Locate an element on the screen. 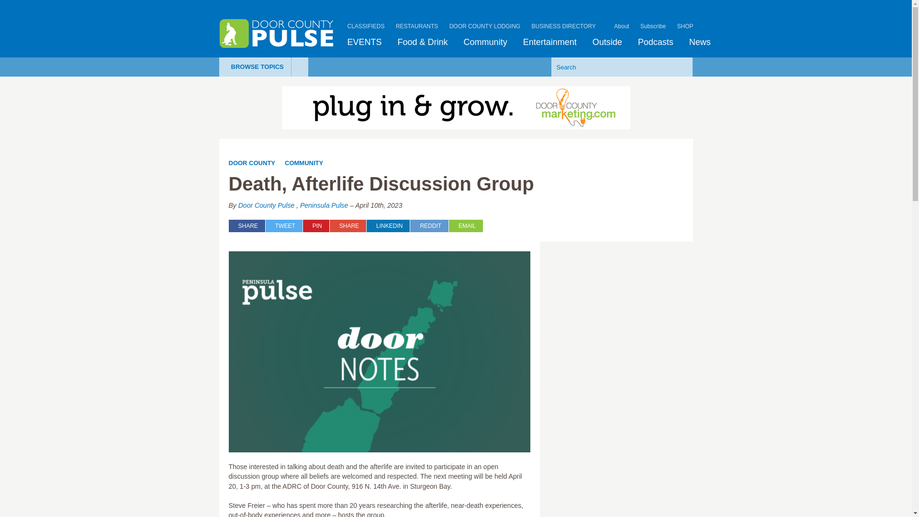  Search for: is located at coordinates (607, 67).